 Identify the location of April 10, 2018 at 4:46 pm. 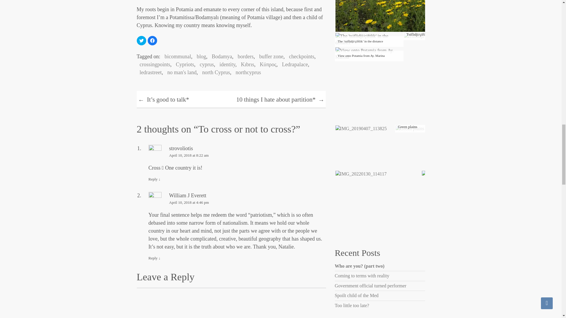
(237, 203).